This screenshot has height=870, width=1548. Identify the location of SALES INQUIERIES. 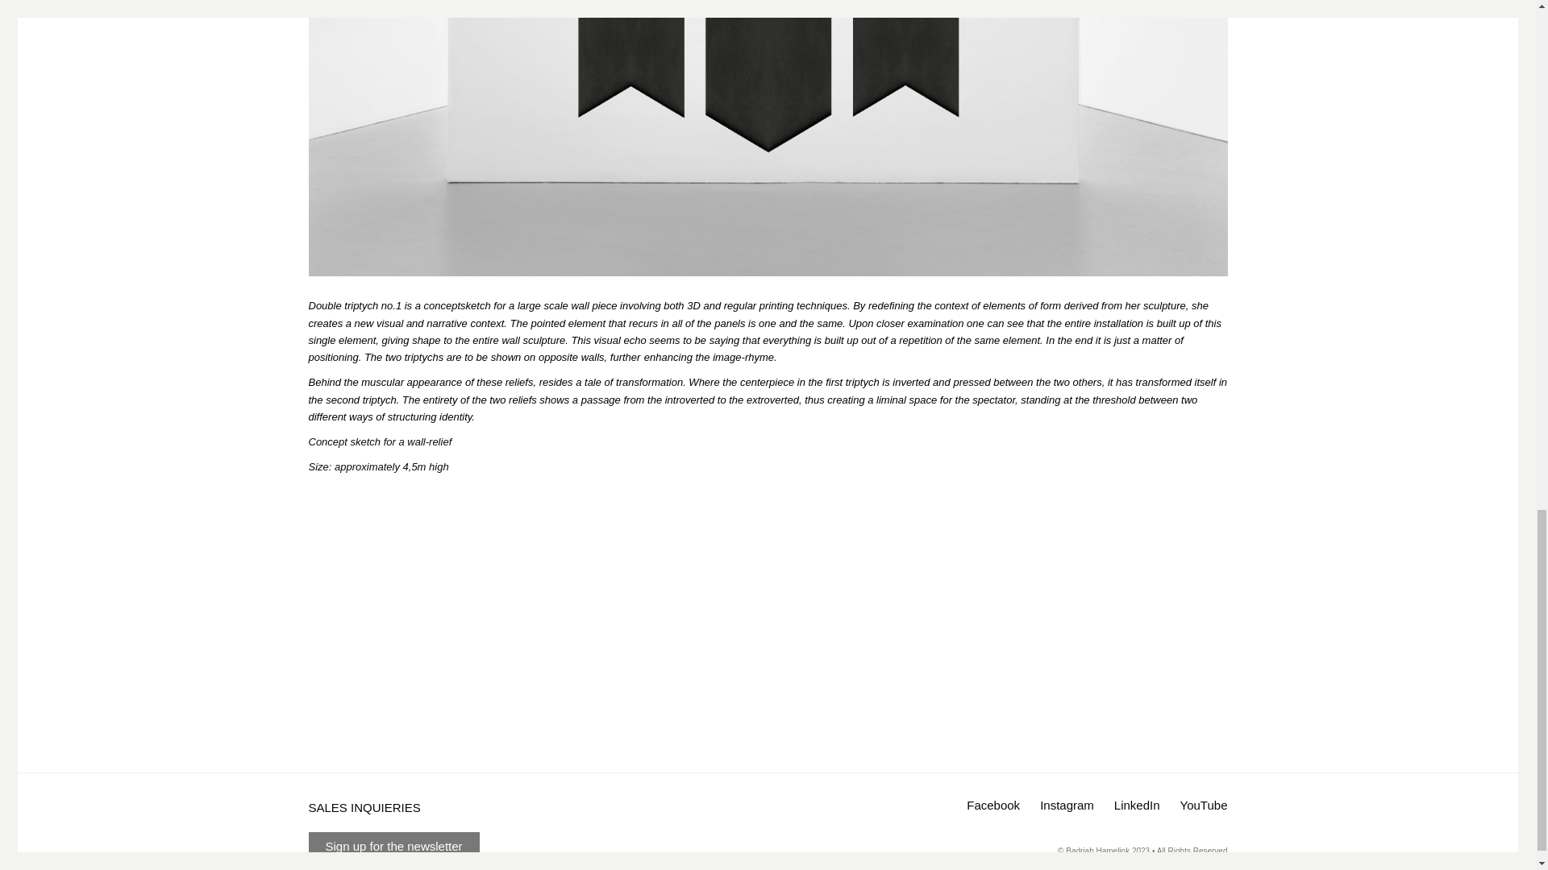
(364, 807).